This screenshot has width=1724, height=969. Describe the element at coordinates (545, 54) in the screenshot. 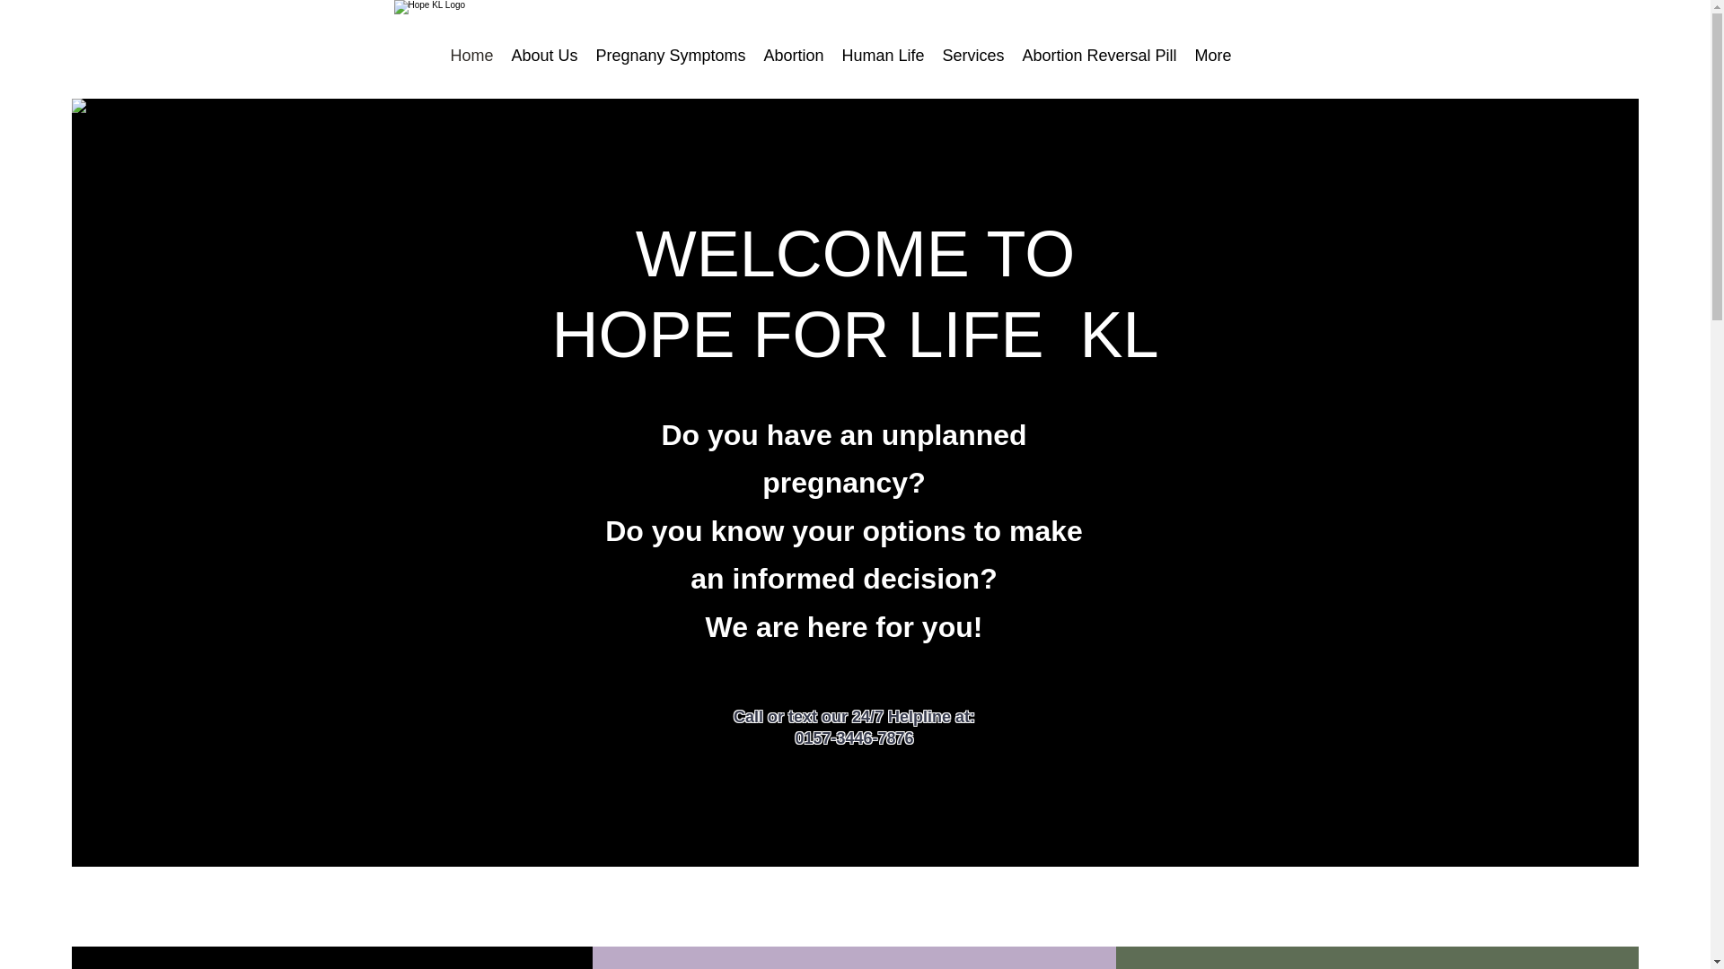

I see `About Us` at that location.